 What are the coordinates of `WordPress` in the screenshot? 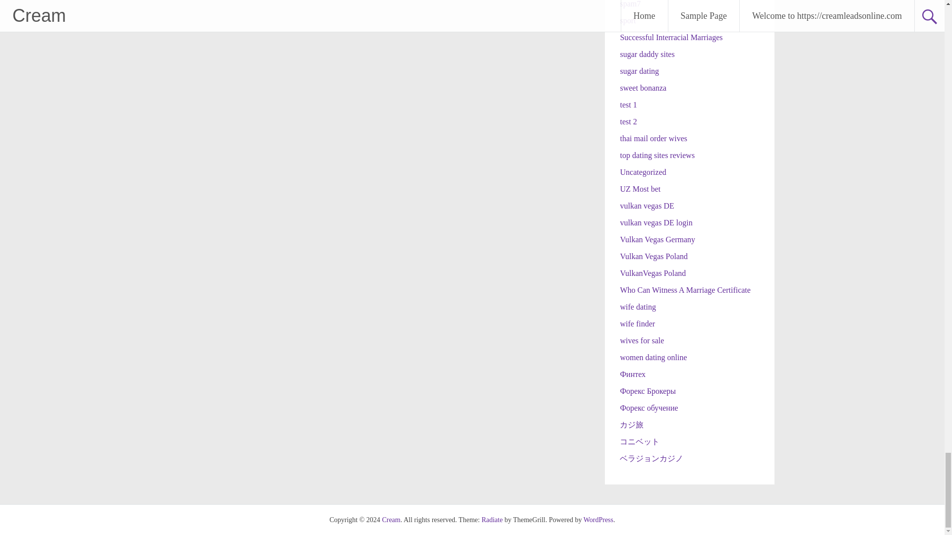 It's located at (598, 520).